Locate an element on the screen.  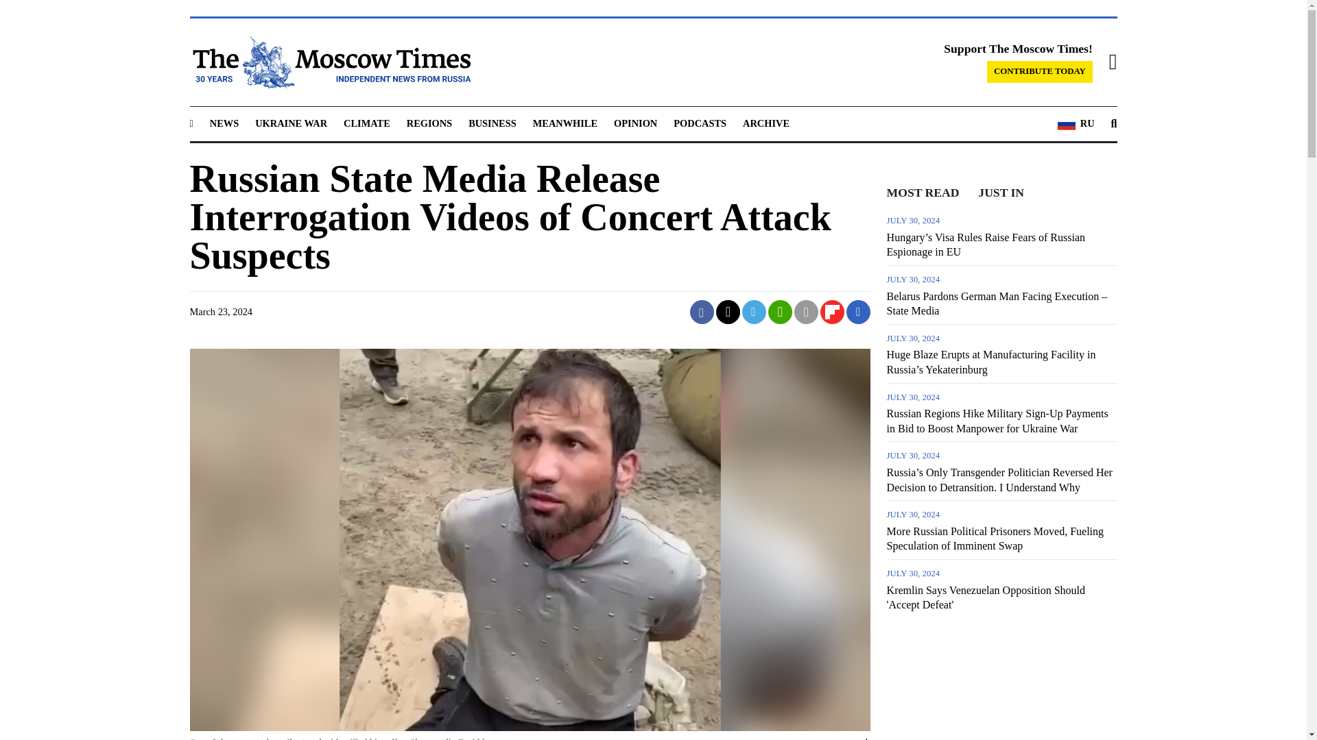
OPINION is located at coordinates (635, 123).